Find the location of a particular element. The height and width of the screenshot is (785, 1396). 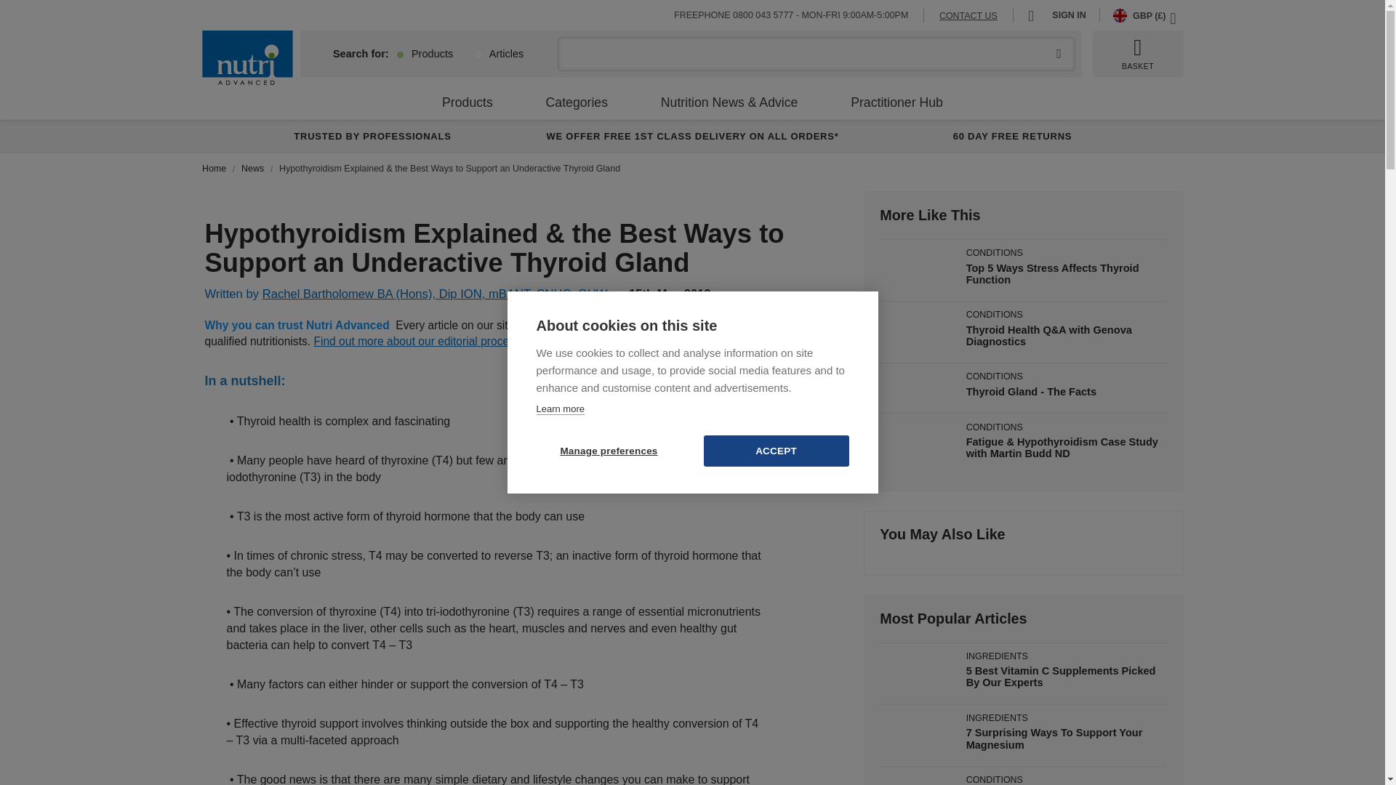

Contact Us is located at coordinates (968, 16).